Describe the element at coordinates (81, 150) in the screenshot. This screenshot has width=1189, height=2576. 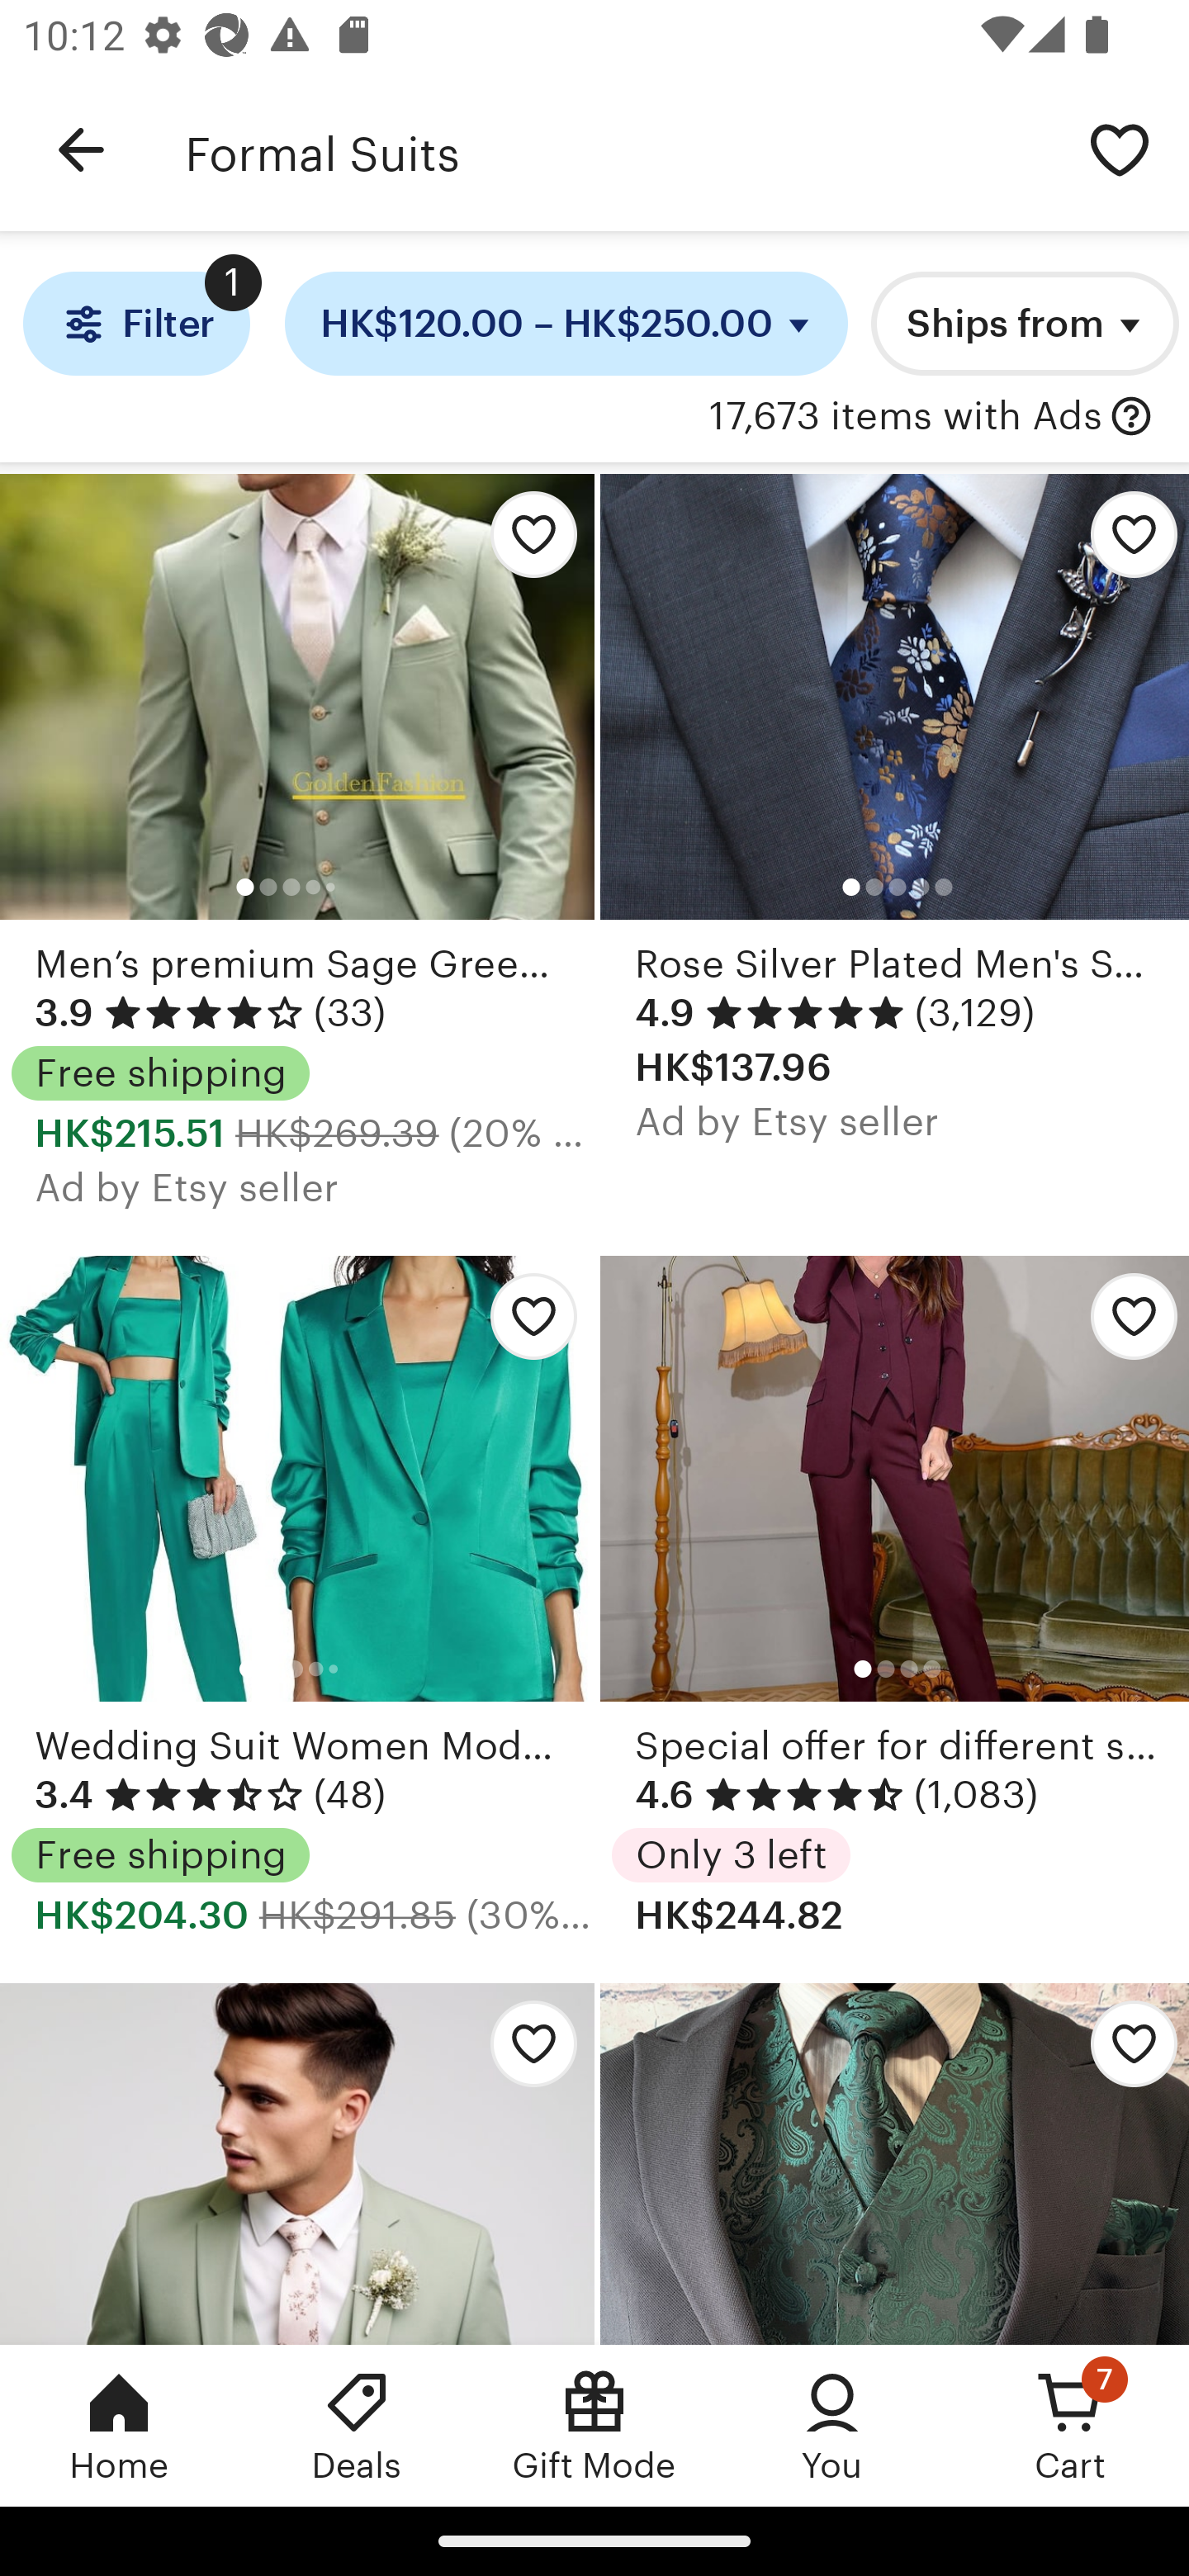
I see `Navigate up` at that location.